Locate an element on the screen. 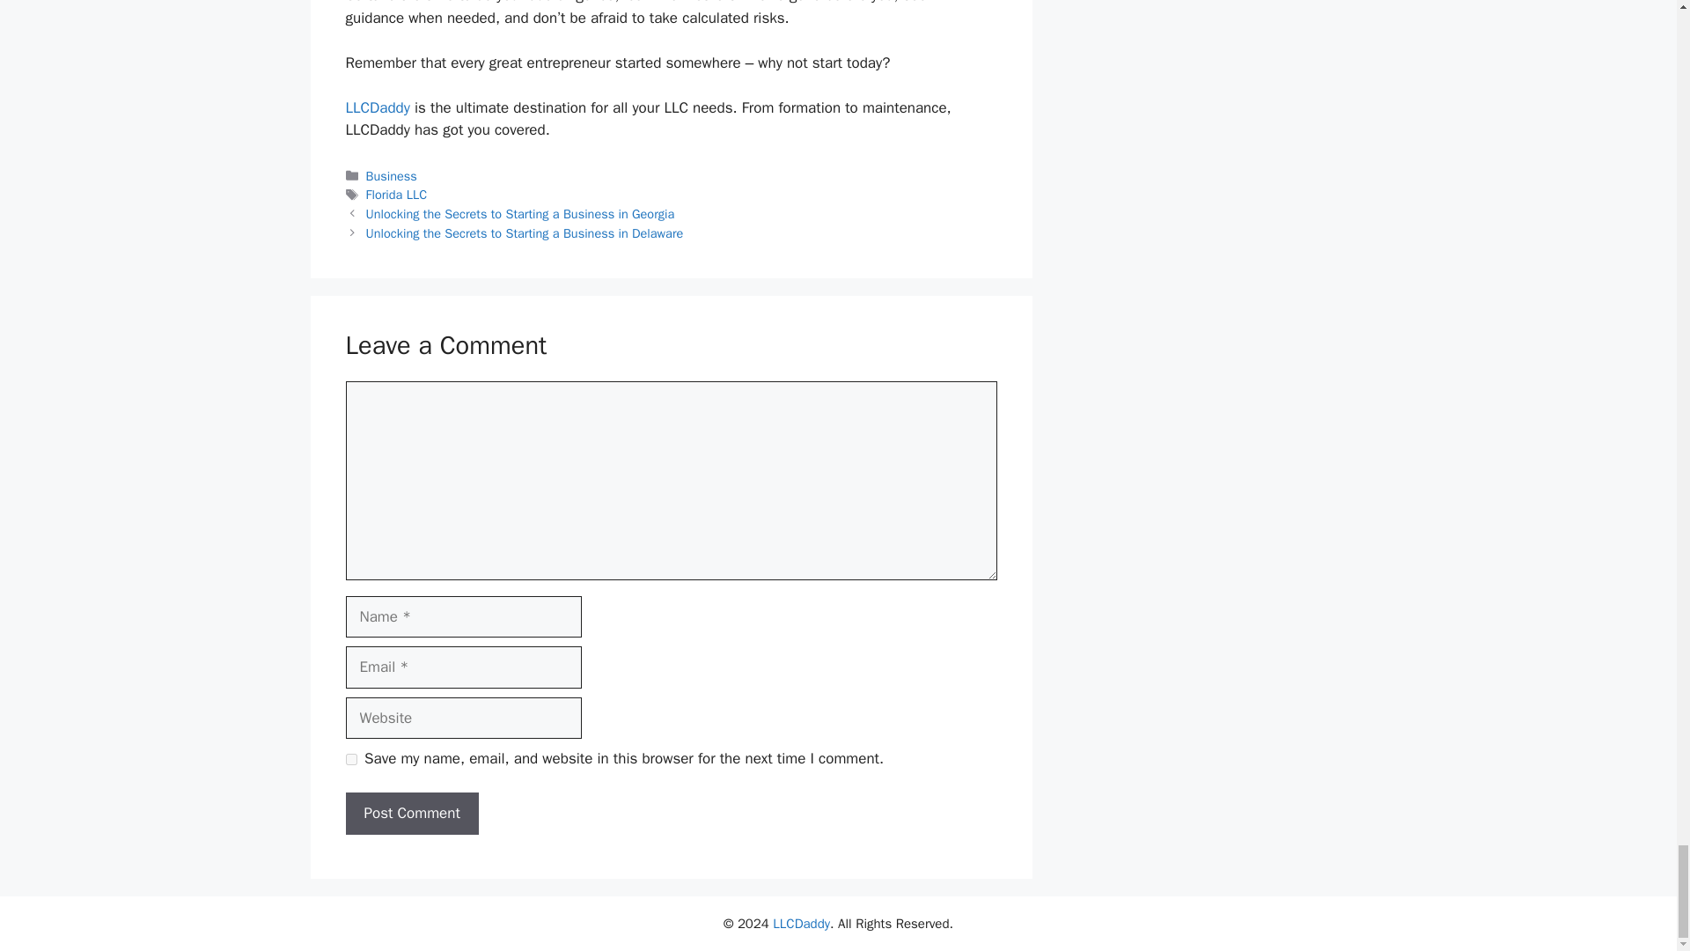 This screenshot has height=951, width=1690. Unlocking the Secrets to Starting a Business in Delaware is located at coordinates (525, 232).